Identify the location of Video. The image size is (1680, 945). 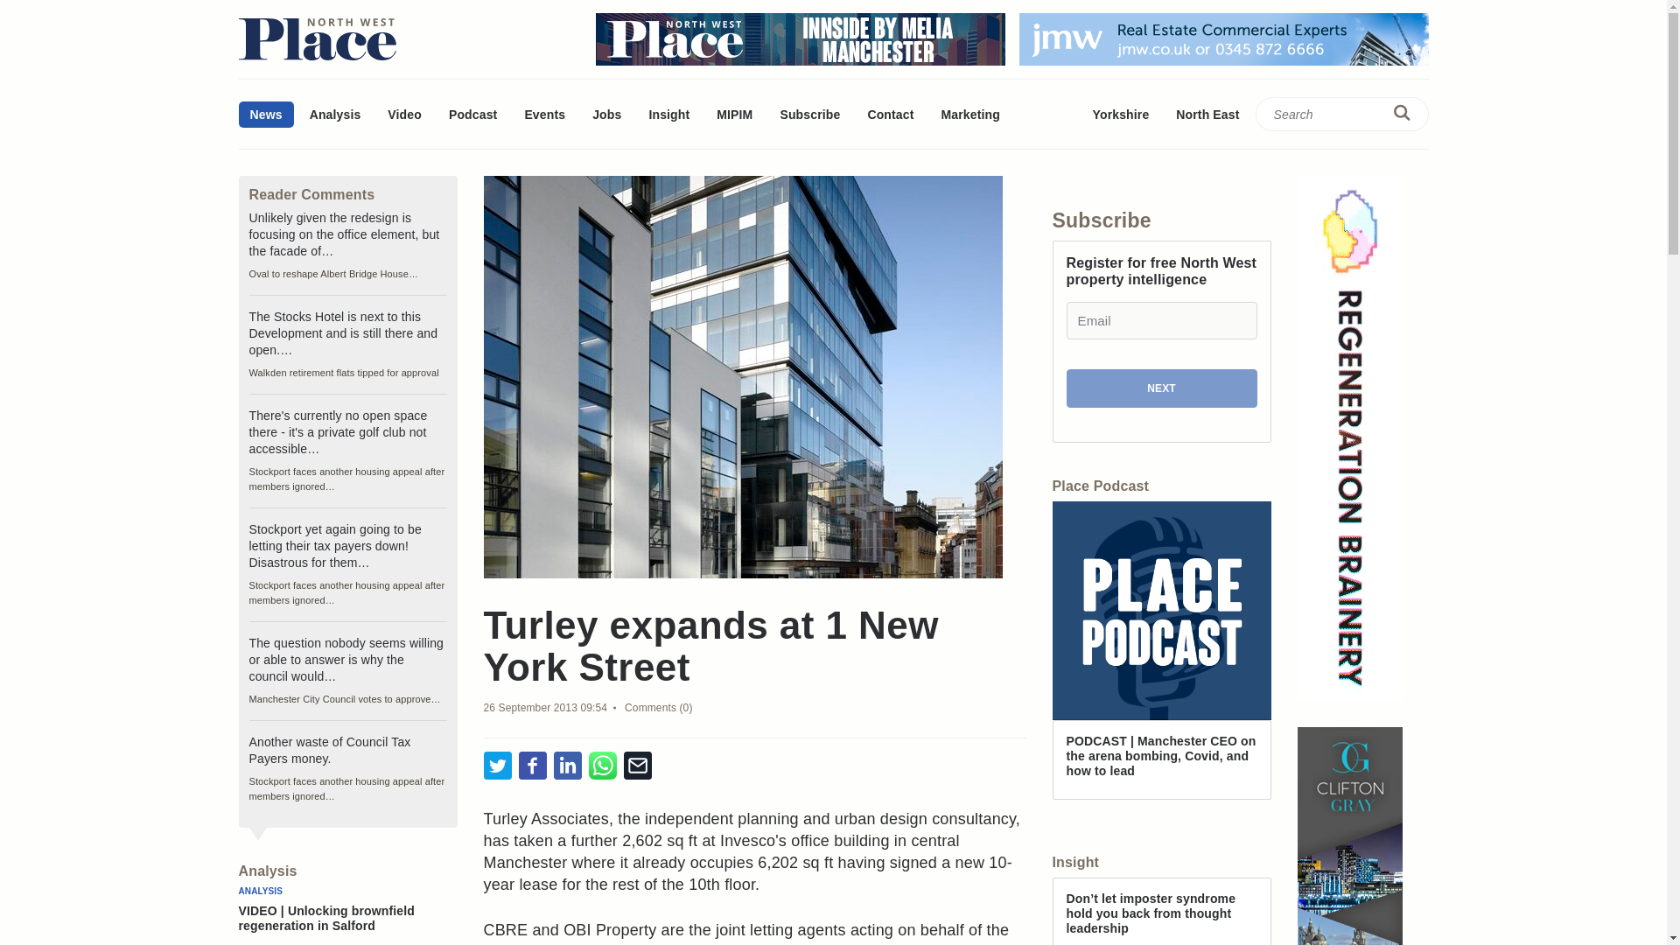
(404, 114).